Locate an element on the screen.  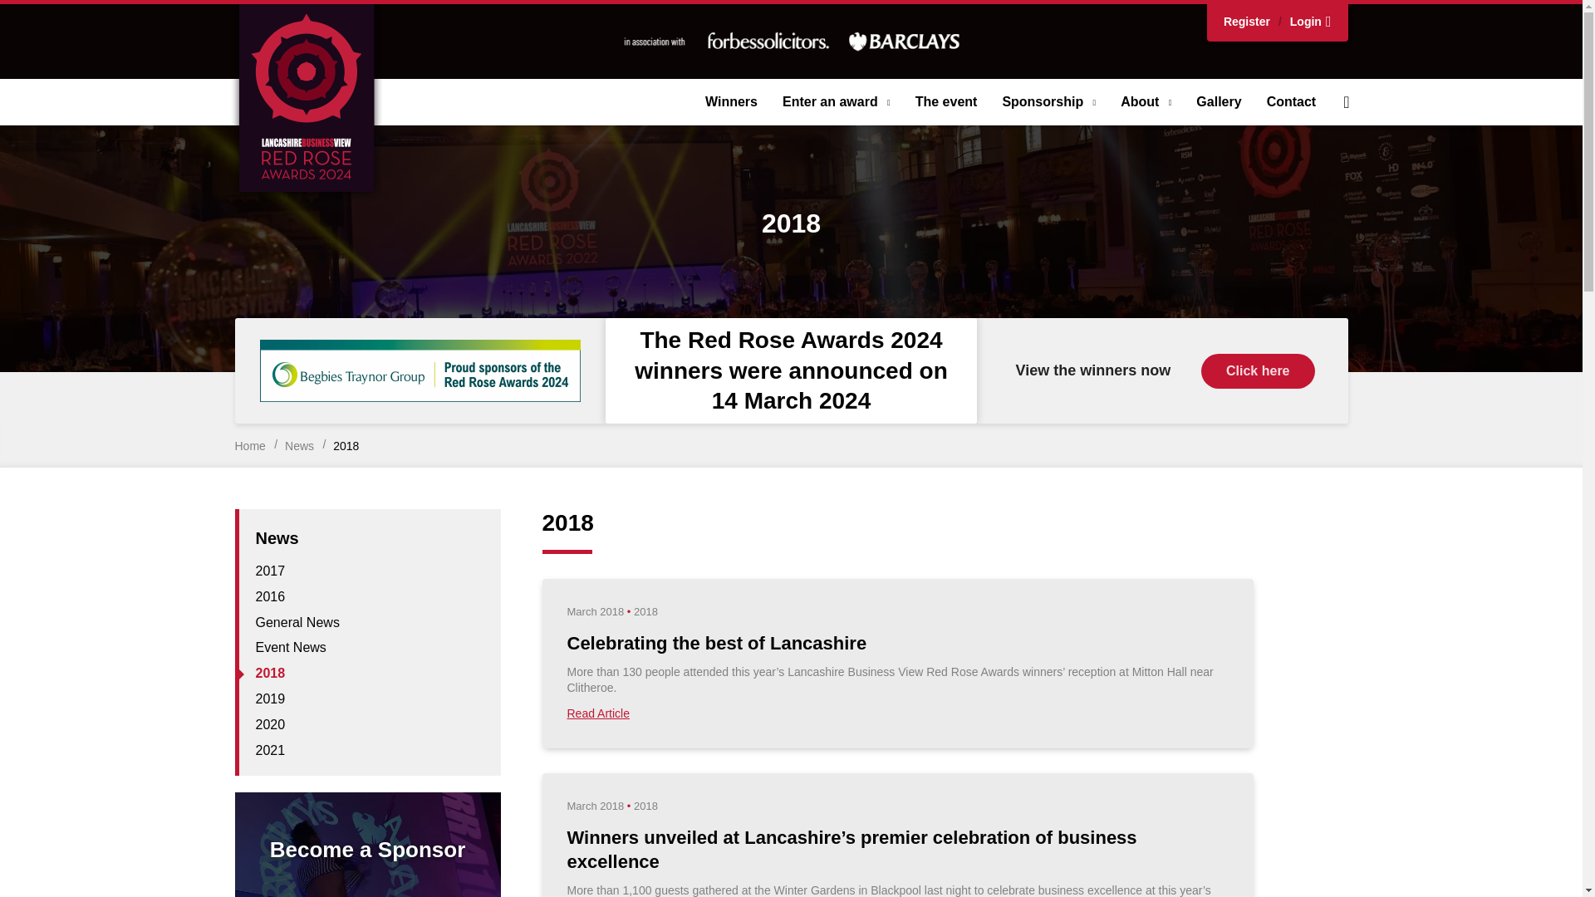
About is located at coordinates (1146, 102).